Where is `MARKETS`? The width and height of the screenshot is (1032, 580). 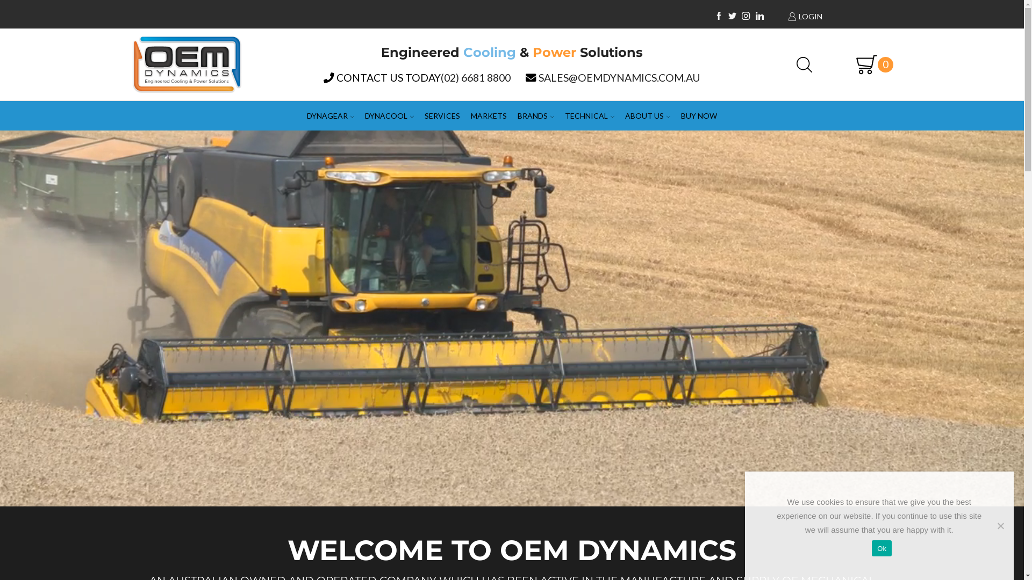
MARKETS is located at coordinates (489, 116).